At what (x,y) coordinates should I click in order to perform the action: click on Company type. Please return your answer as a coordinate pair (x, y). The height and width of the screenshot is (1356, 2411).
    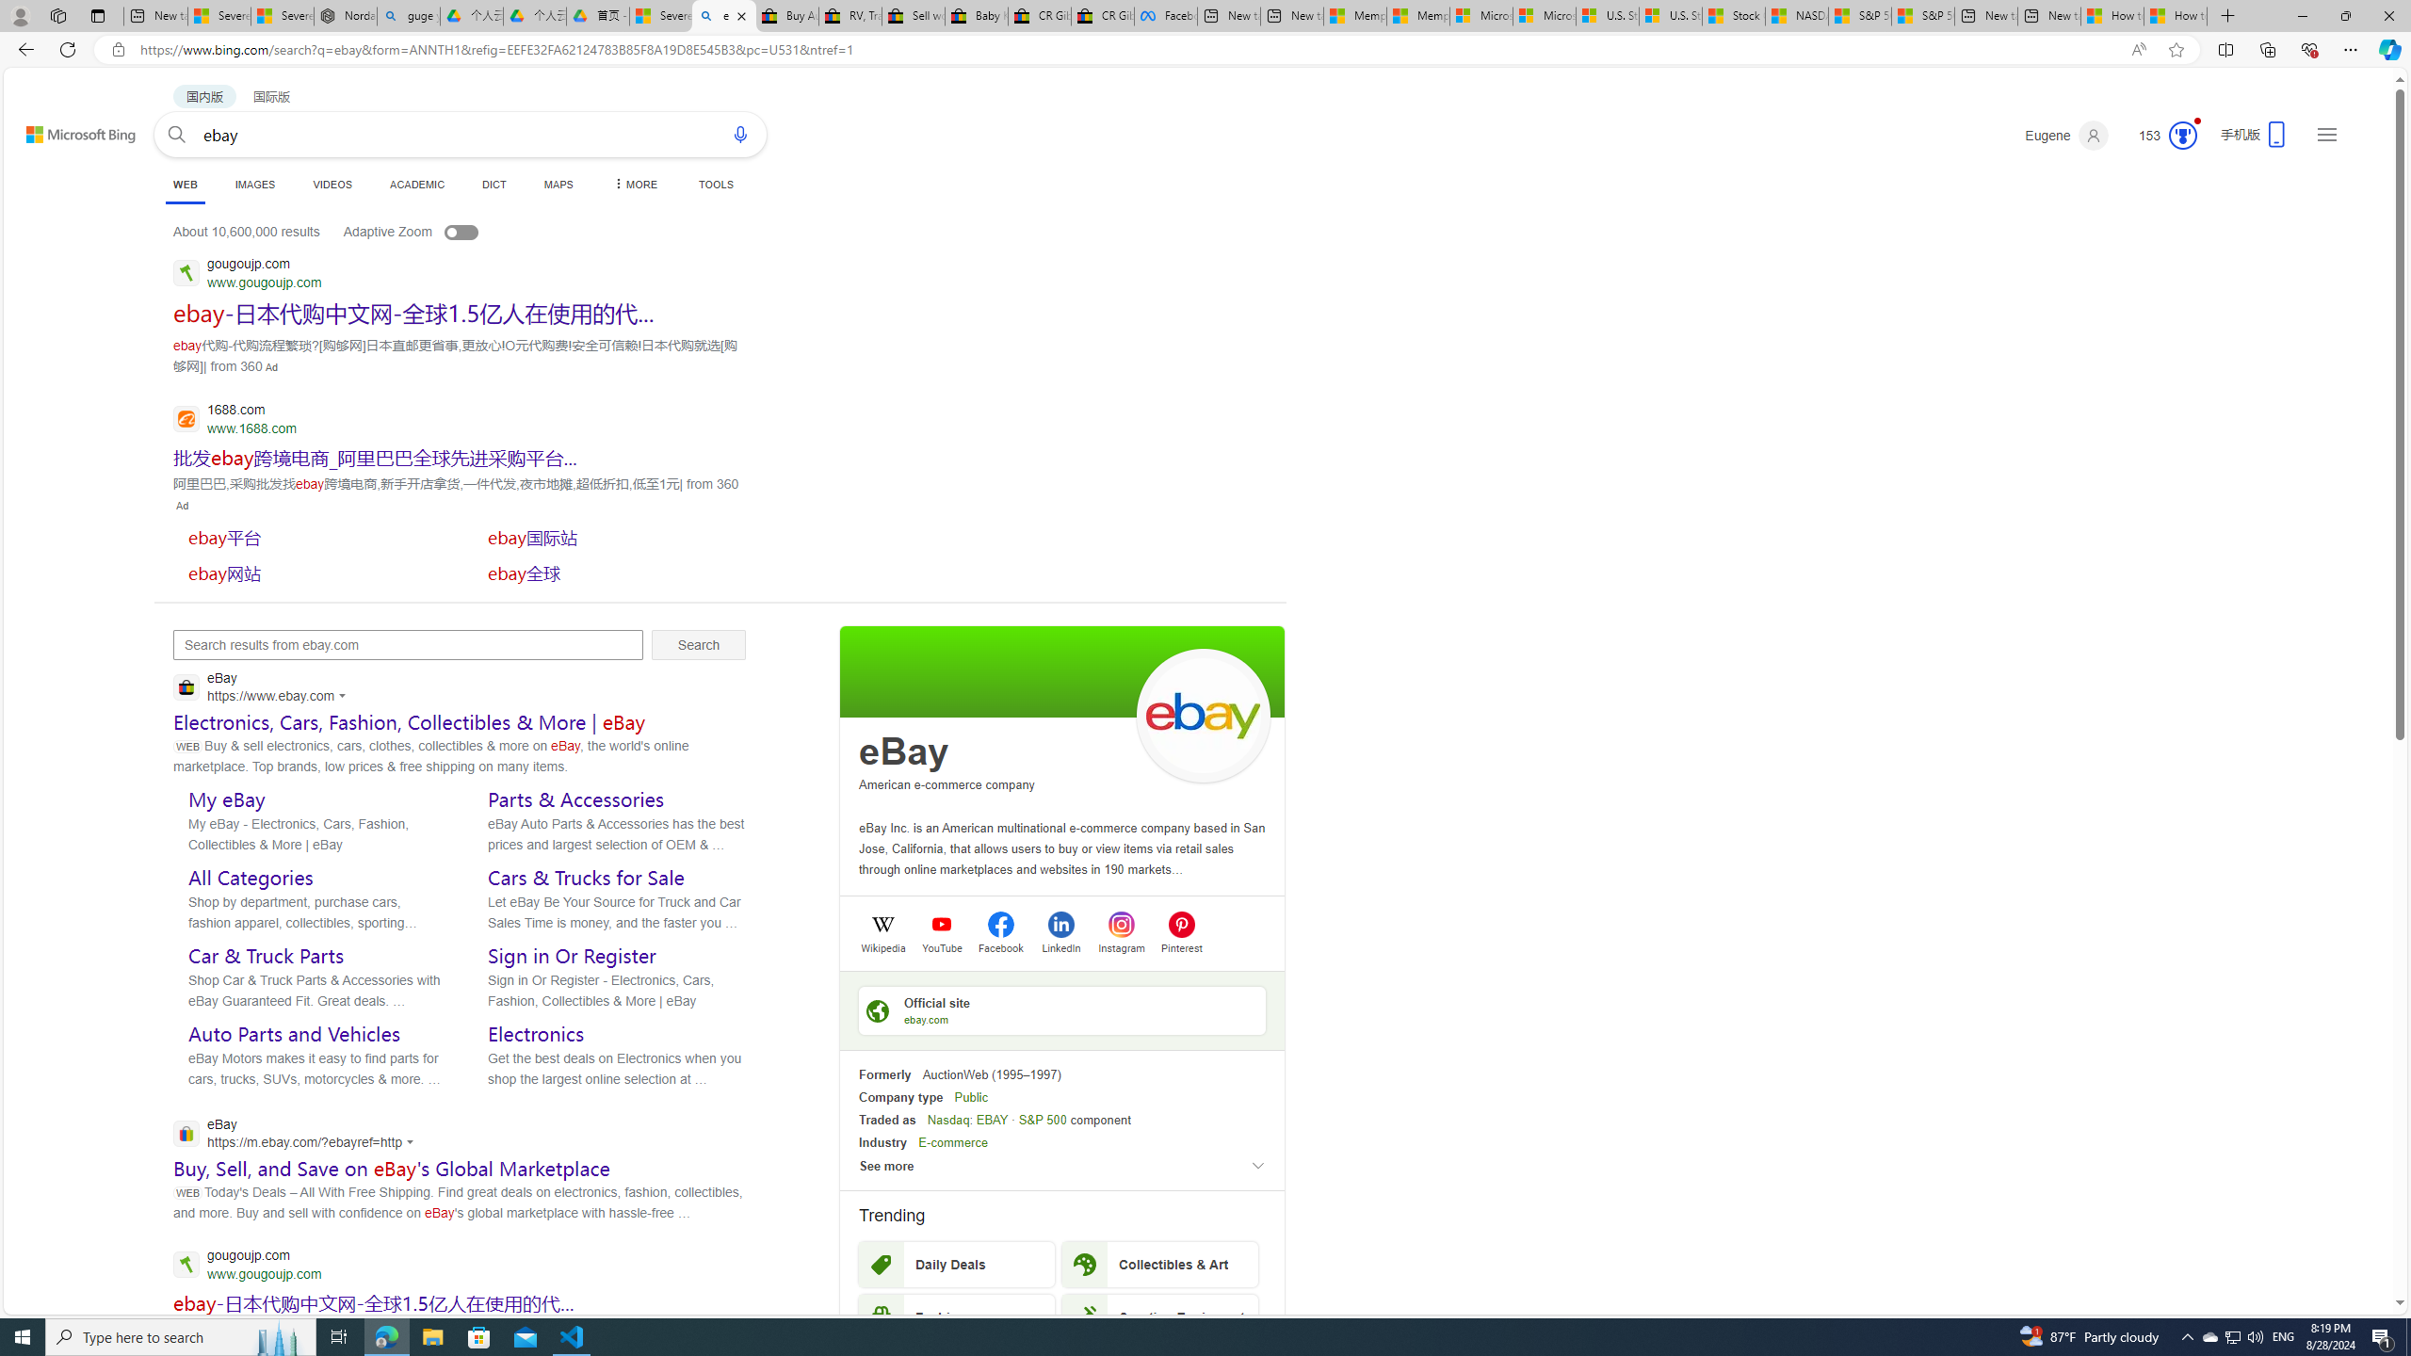
    Looking at the image, I should click on (900, 1097).